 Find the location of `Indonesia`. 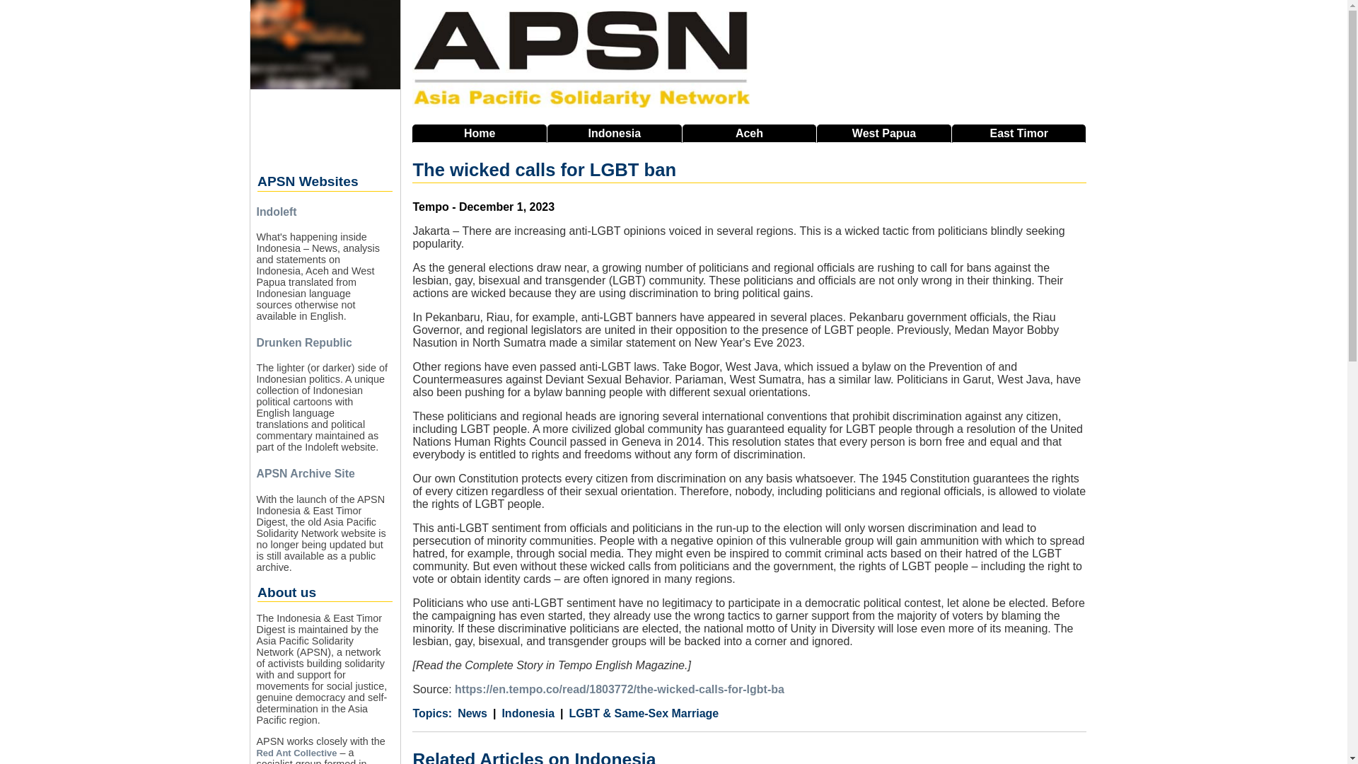

Indonesia is located at coordinates (614, 133).